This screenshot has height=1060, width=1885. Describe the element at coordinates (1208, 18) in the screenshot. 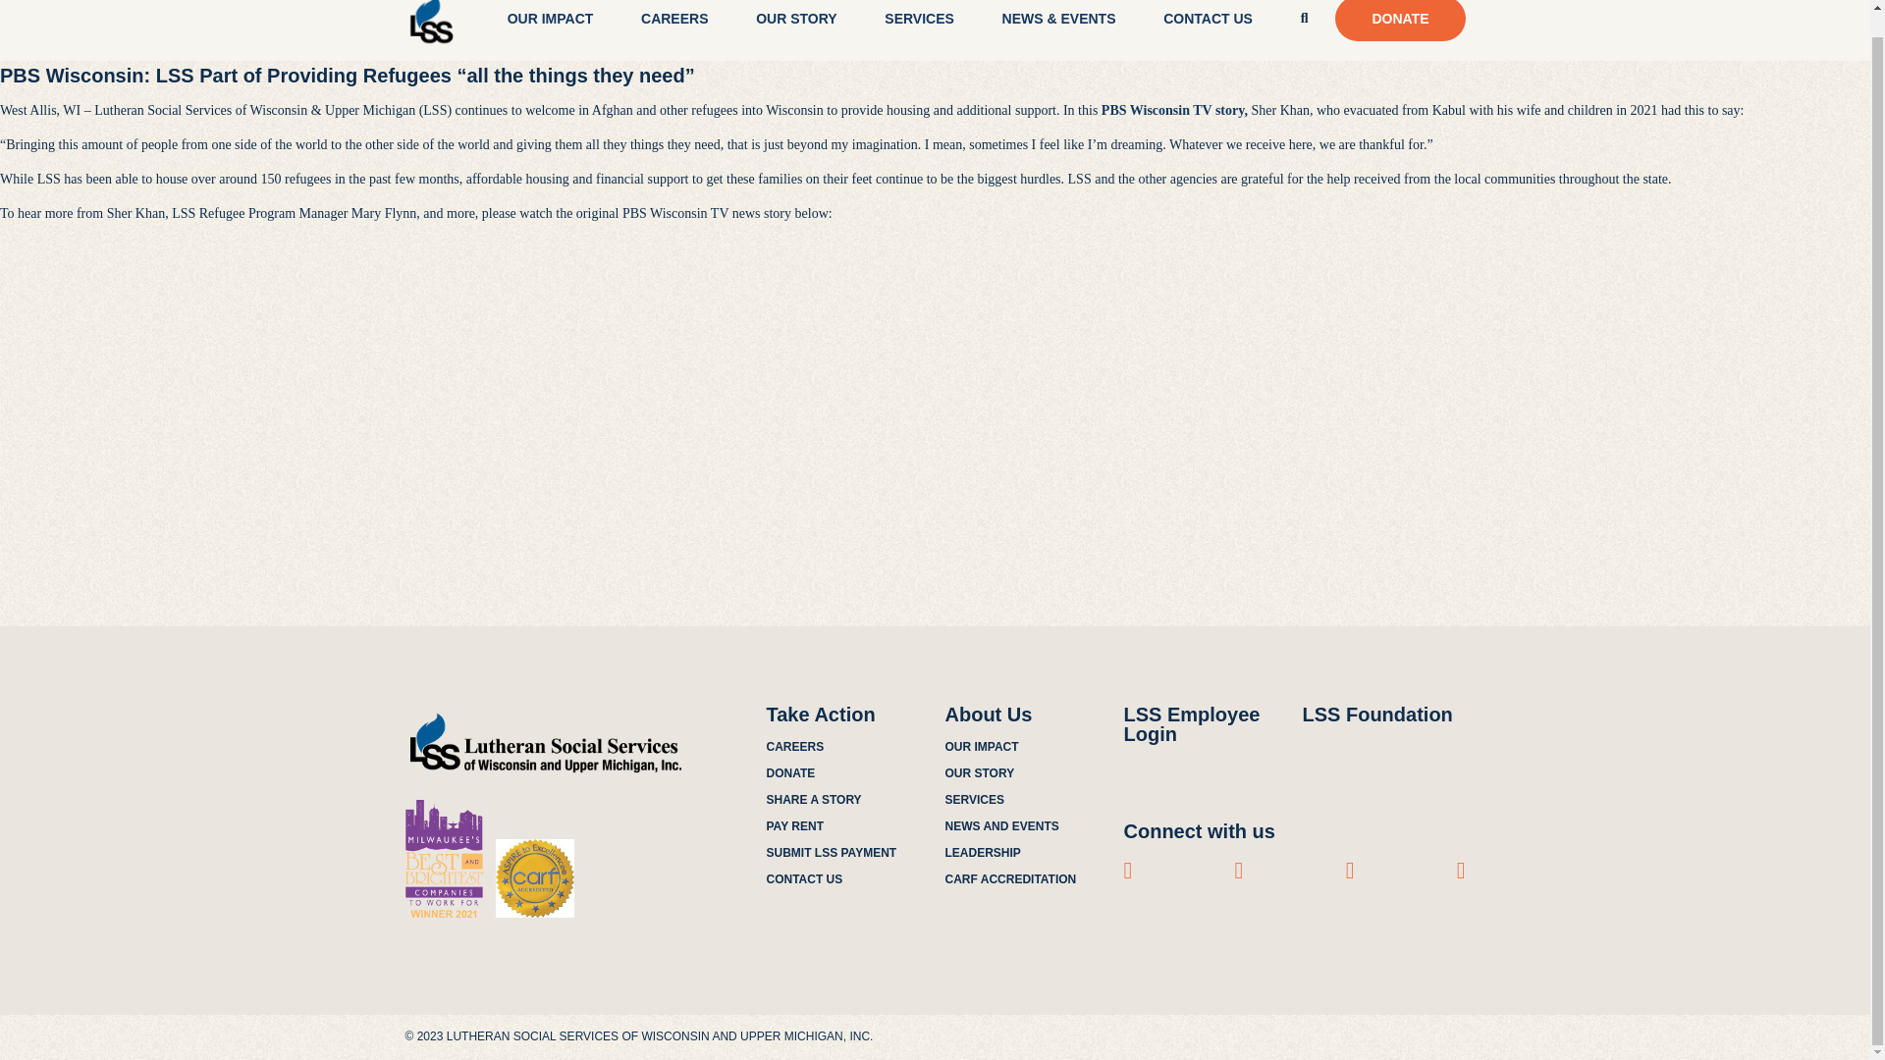

I see `CONTACT US` at that location.